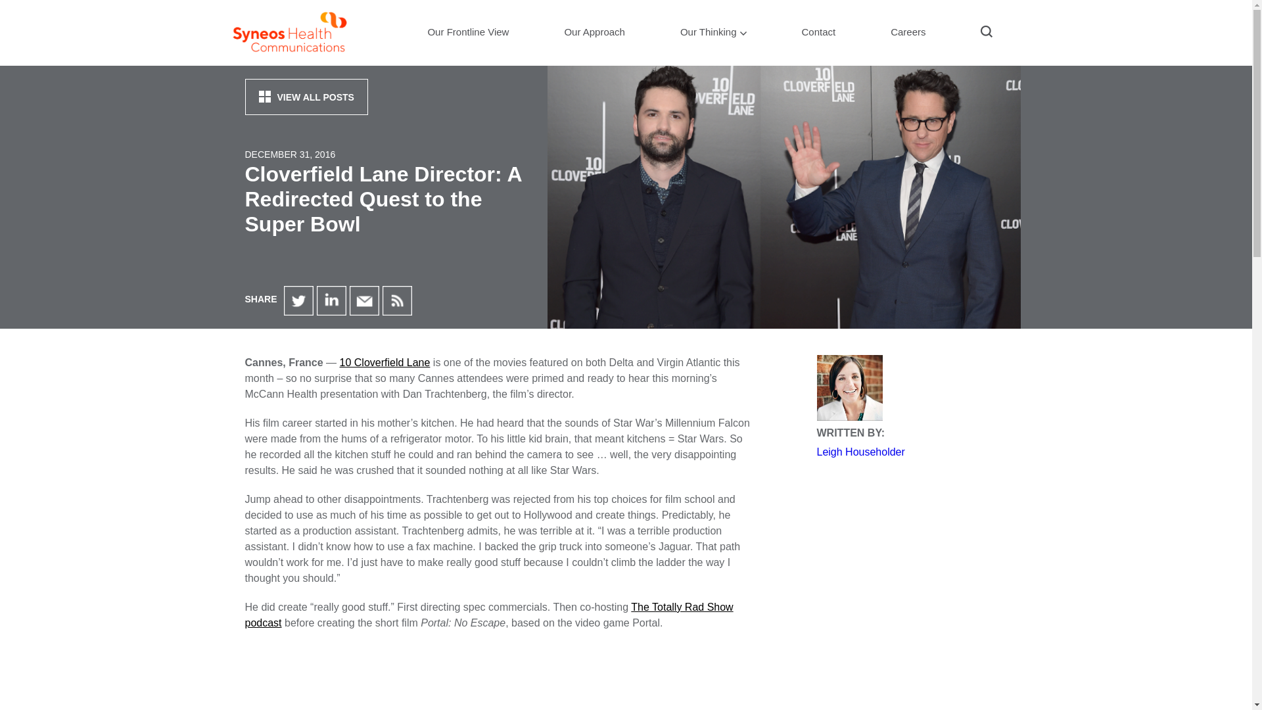  I want to click on Our Thinking, so click(714, 38).